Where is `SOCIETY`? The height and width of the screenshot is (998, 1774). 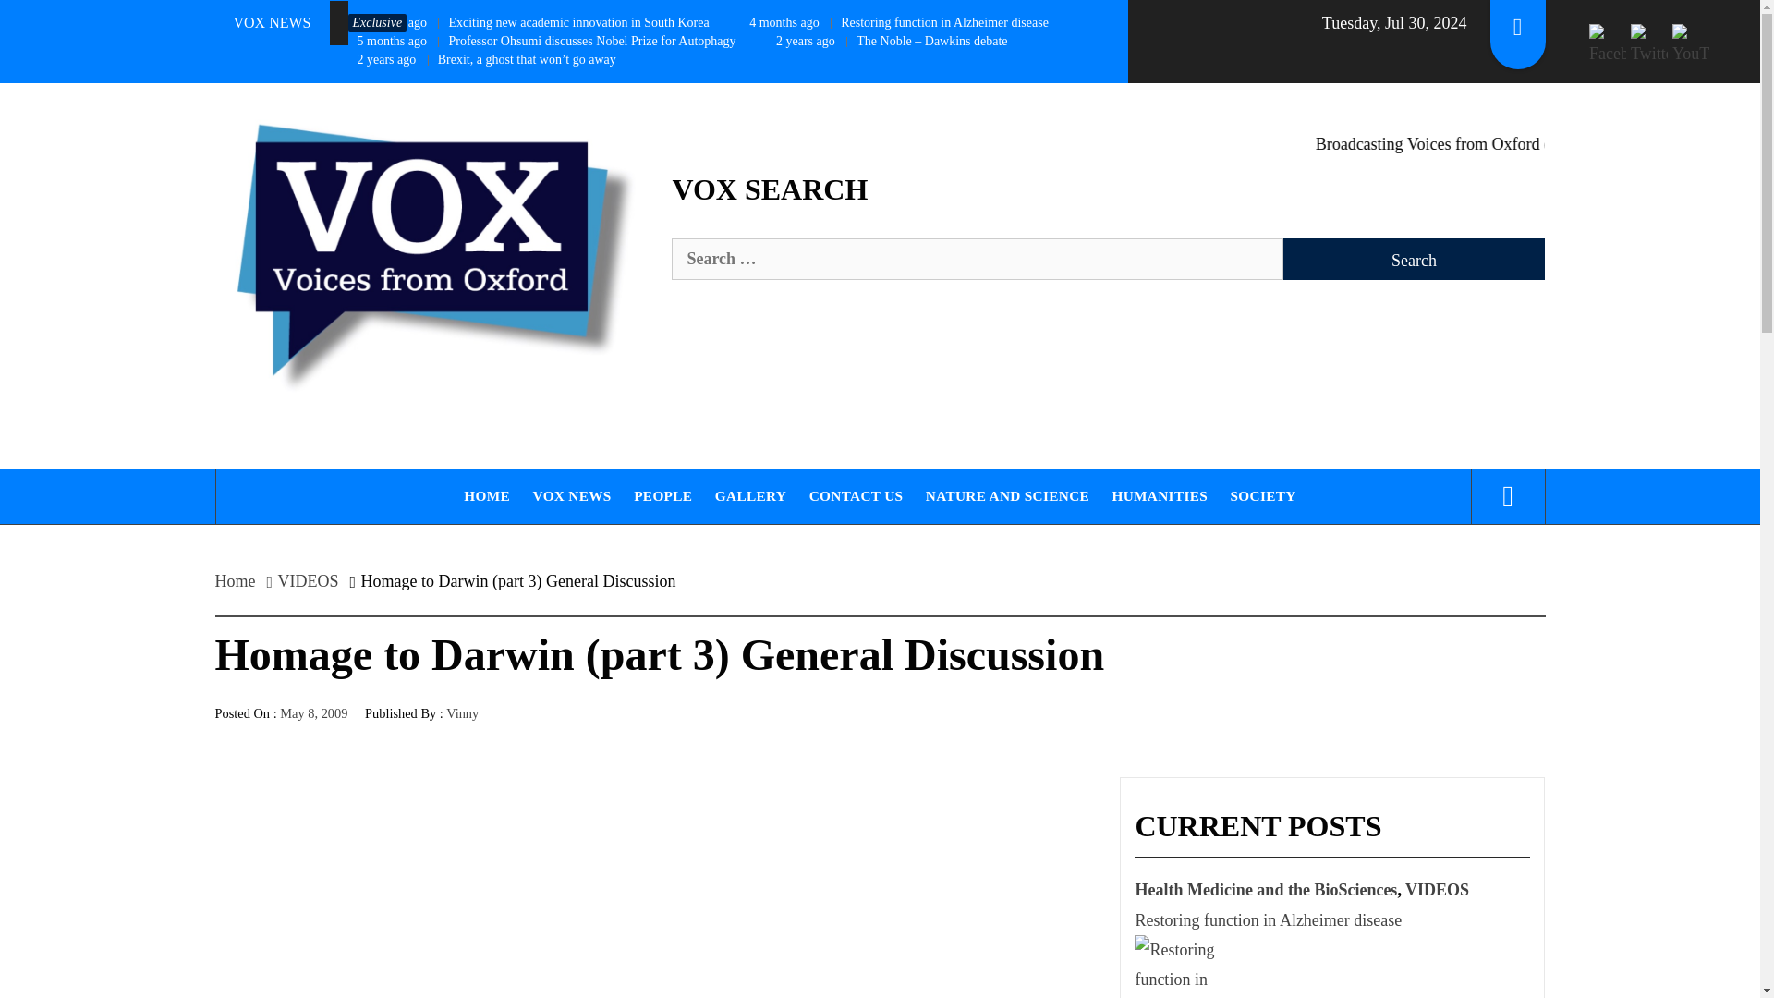
SOCIETY is located at coordinates (1264, 495).